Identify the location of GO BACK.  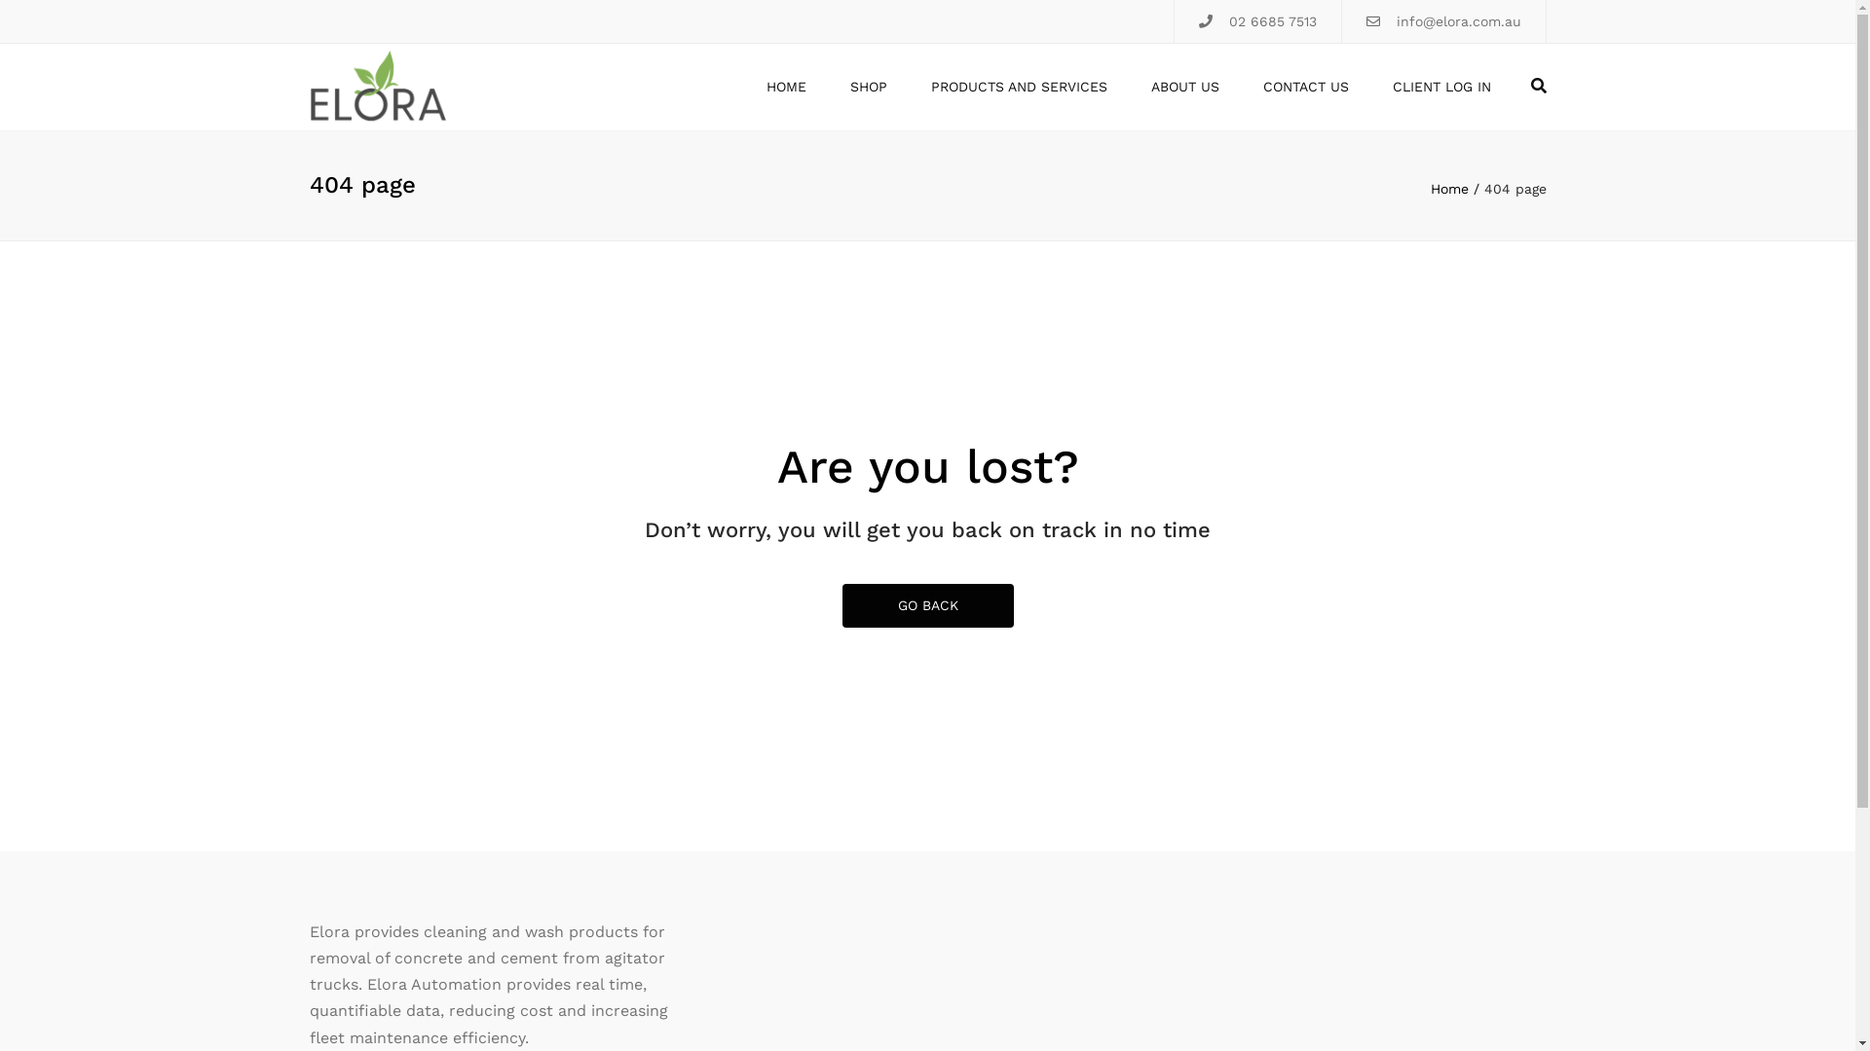
(927, 605).